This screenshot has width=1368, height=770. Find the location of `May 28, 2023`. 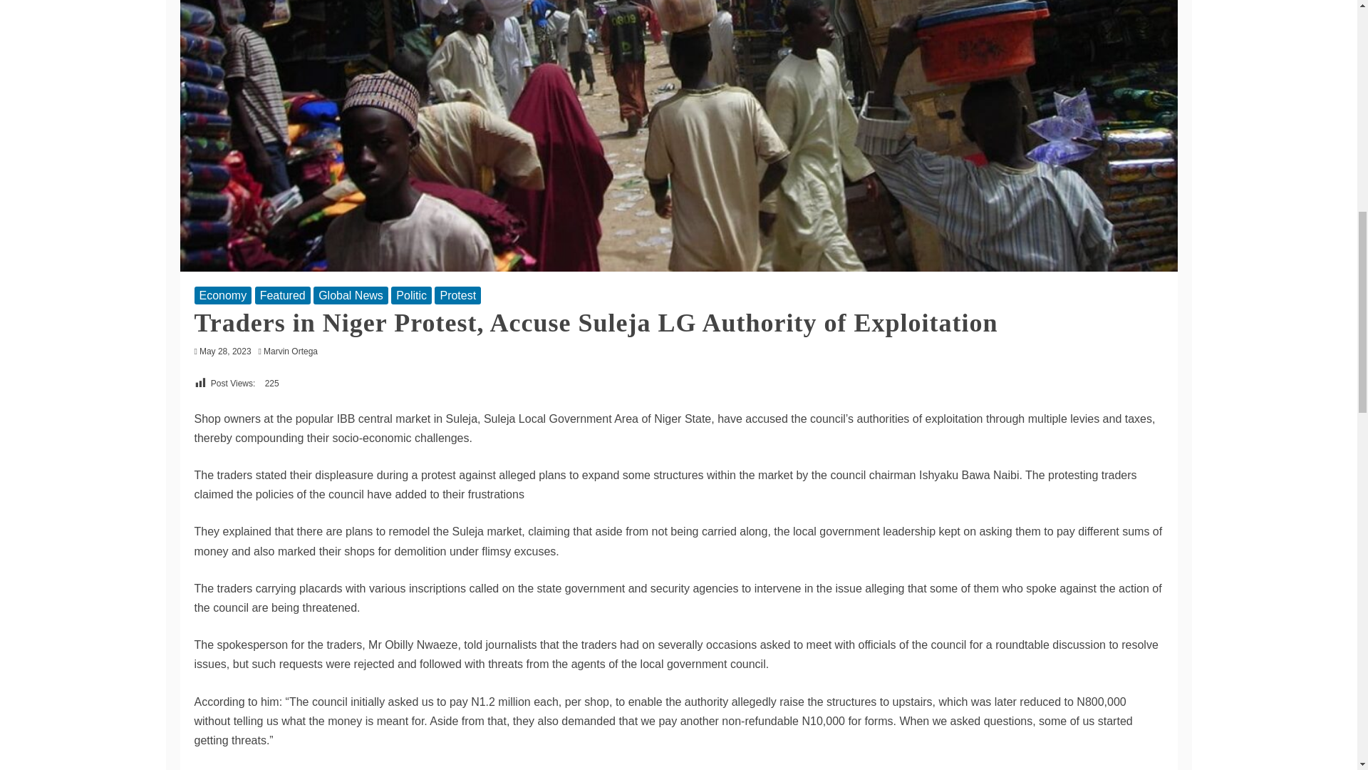

May 28, 2023 is located at coordinates (225, 351).